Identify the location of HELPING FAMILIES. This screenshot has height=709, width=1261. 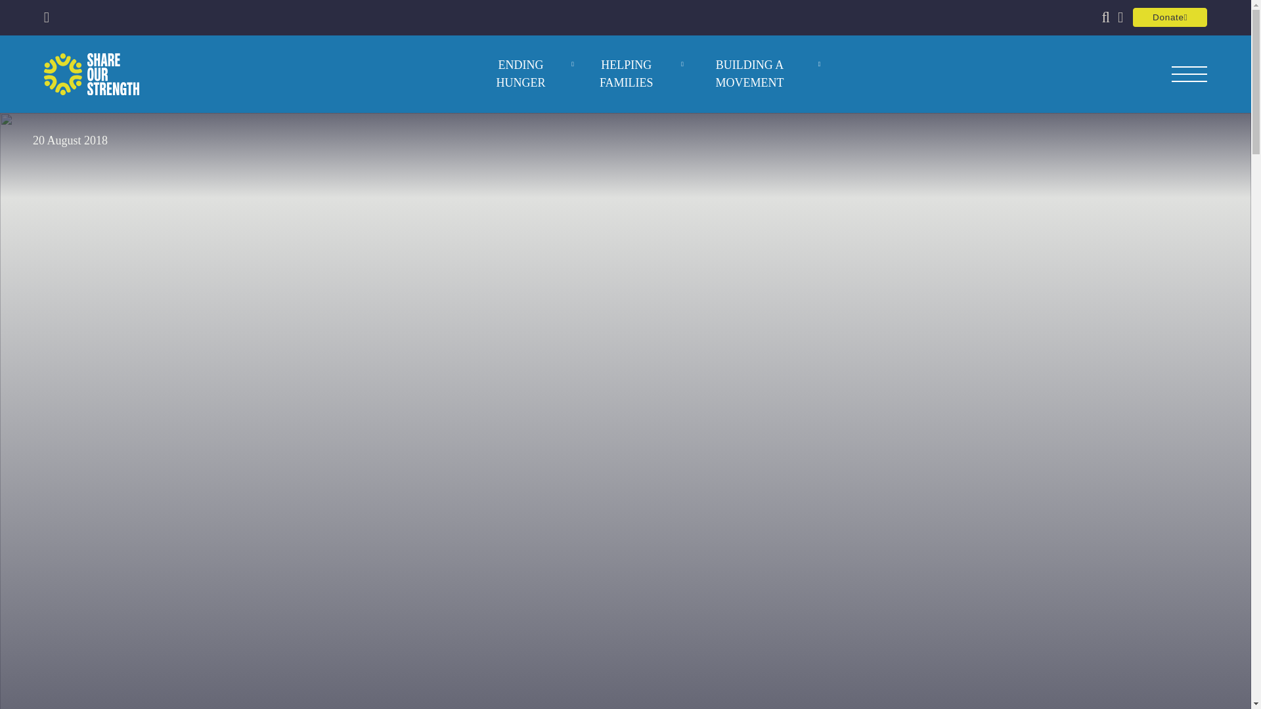
(627, 75).